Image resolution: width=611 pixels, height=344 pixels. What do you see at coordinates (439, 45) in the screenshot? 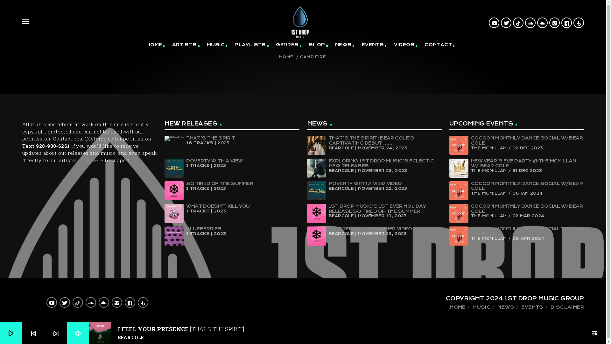
I see `CONTACT` at bounding box center [439, 45].